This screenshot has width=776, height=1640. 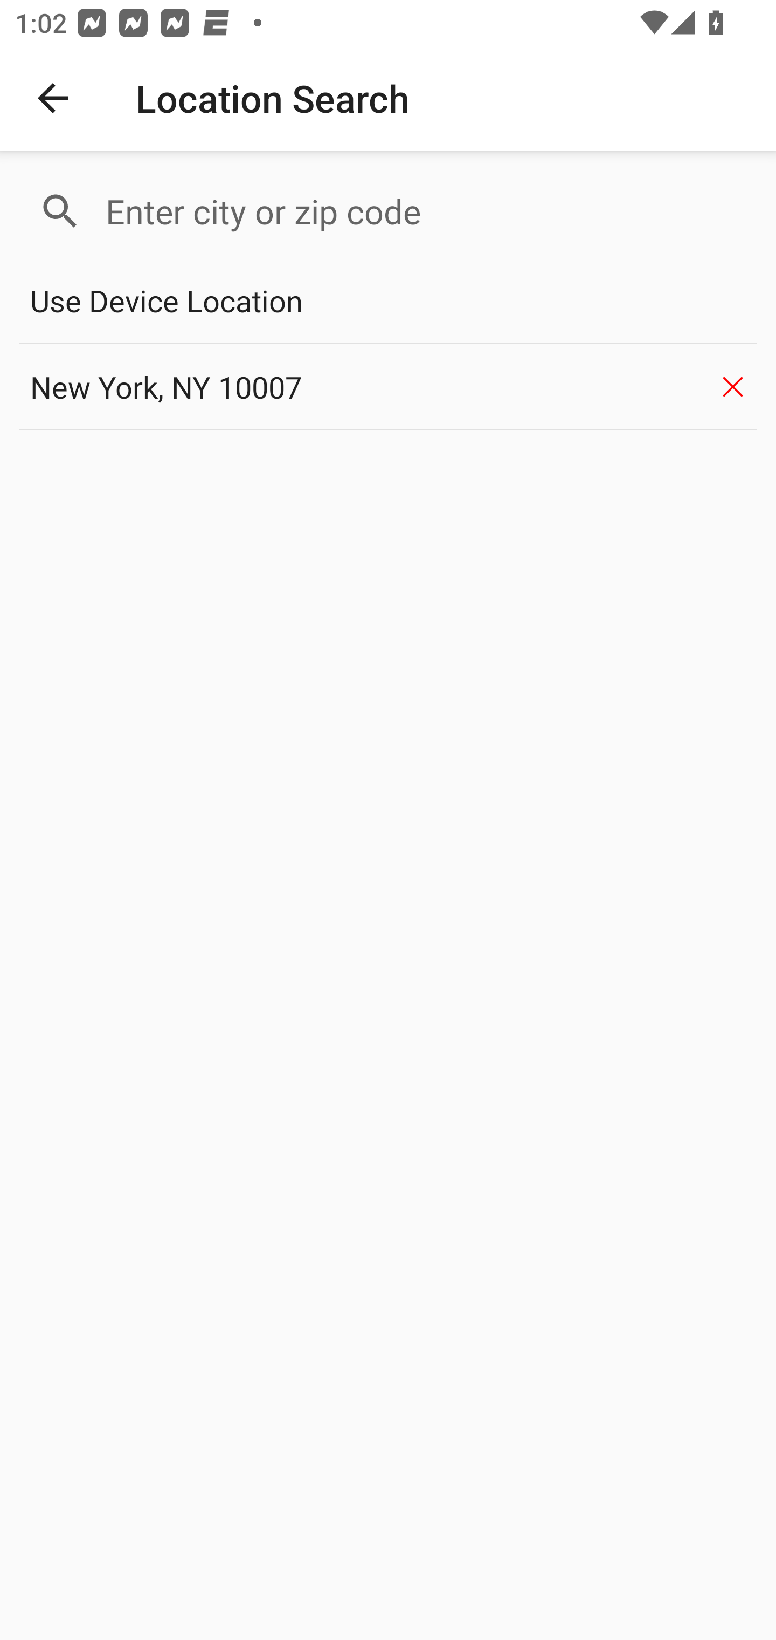 What do you see at coordinates (426, 211) in the screenshot?
I see `Enter city or zip code` at bounding box center [426, 211].